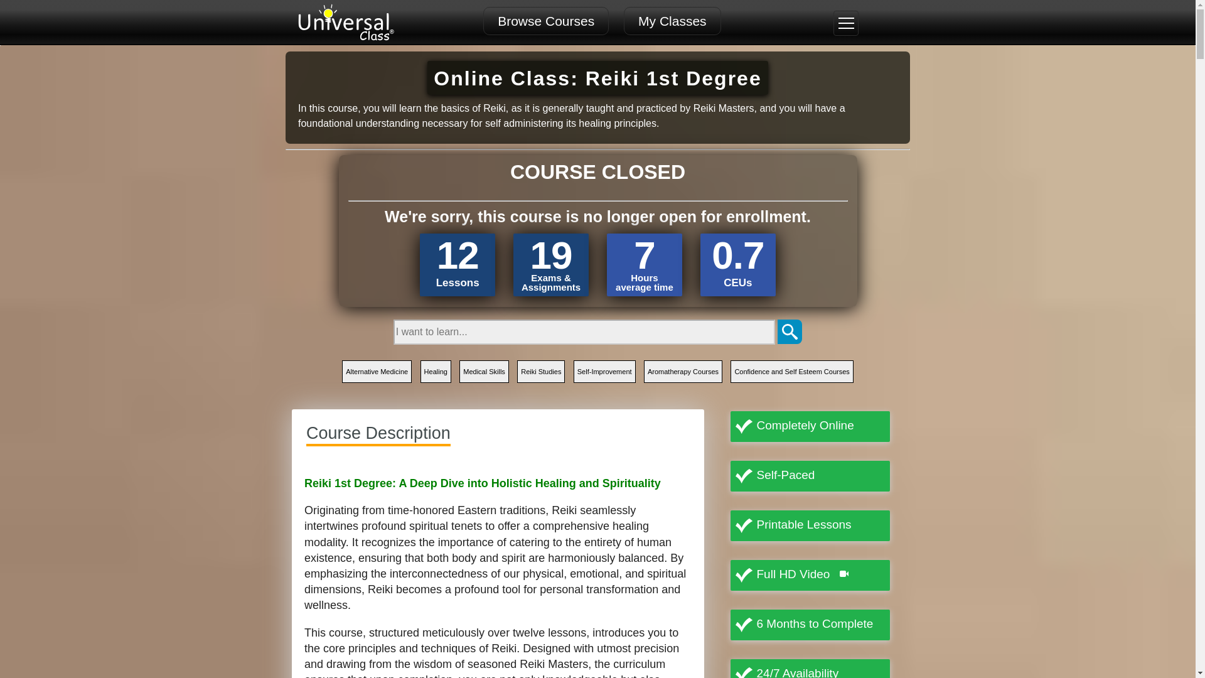 This screenshot has height=678, width=1205. Describe the element at coordinates (541, 372) in the screenshot. I see `Reiki Studies` at that location.